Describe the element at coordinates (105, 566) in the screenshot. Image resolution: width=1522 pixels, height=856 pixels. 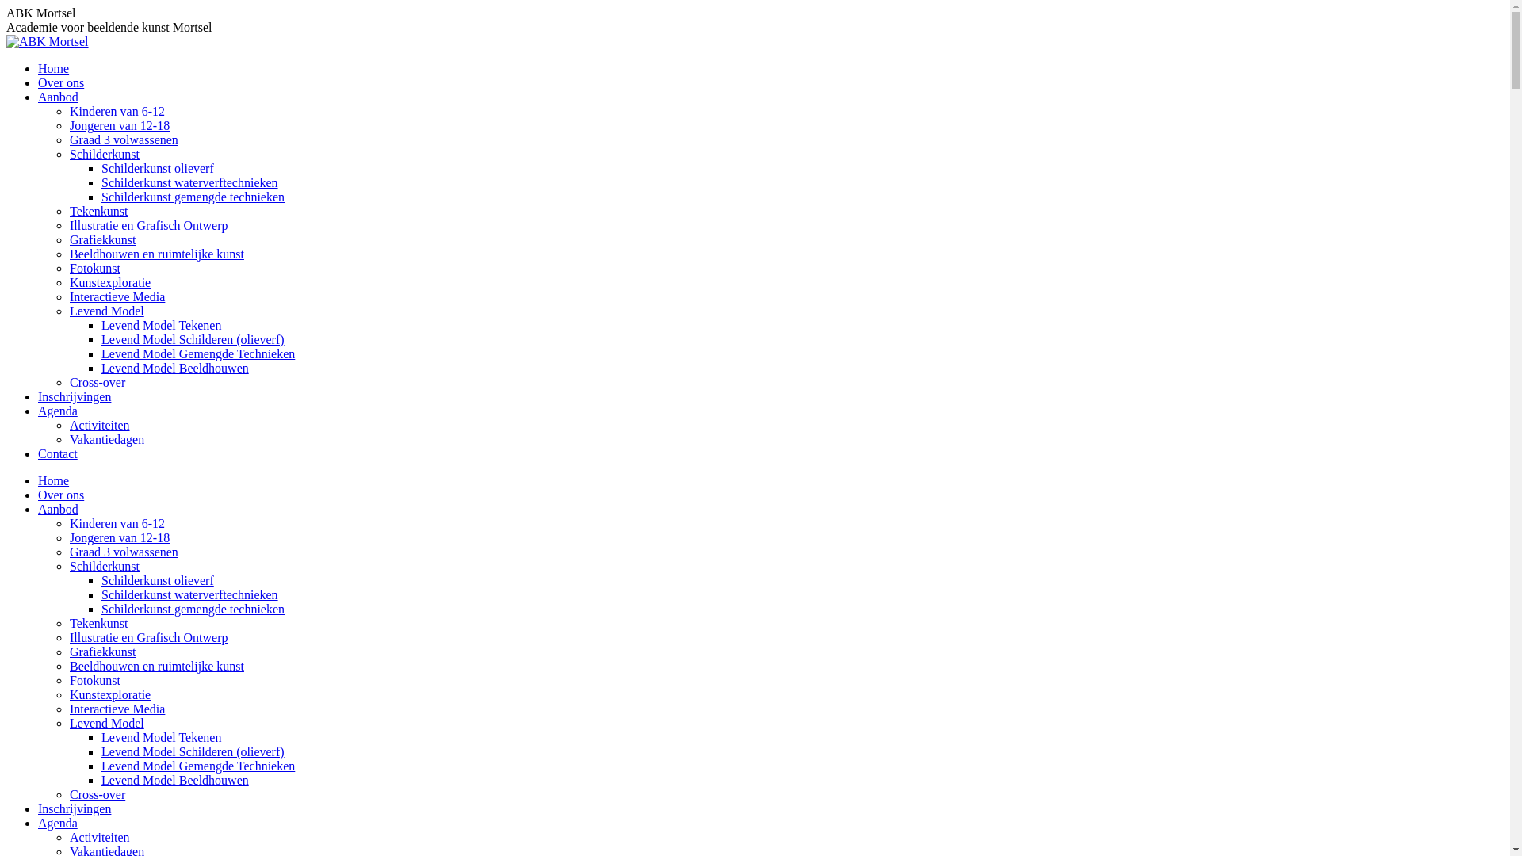
I see `Schilderkunst` at that location.